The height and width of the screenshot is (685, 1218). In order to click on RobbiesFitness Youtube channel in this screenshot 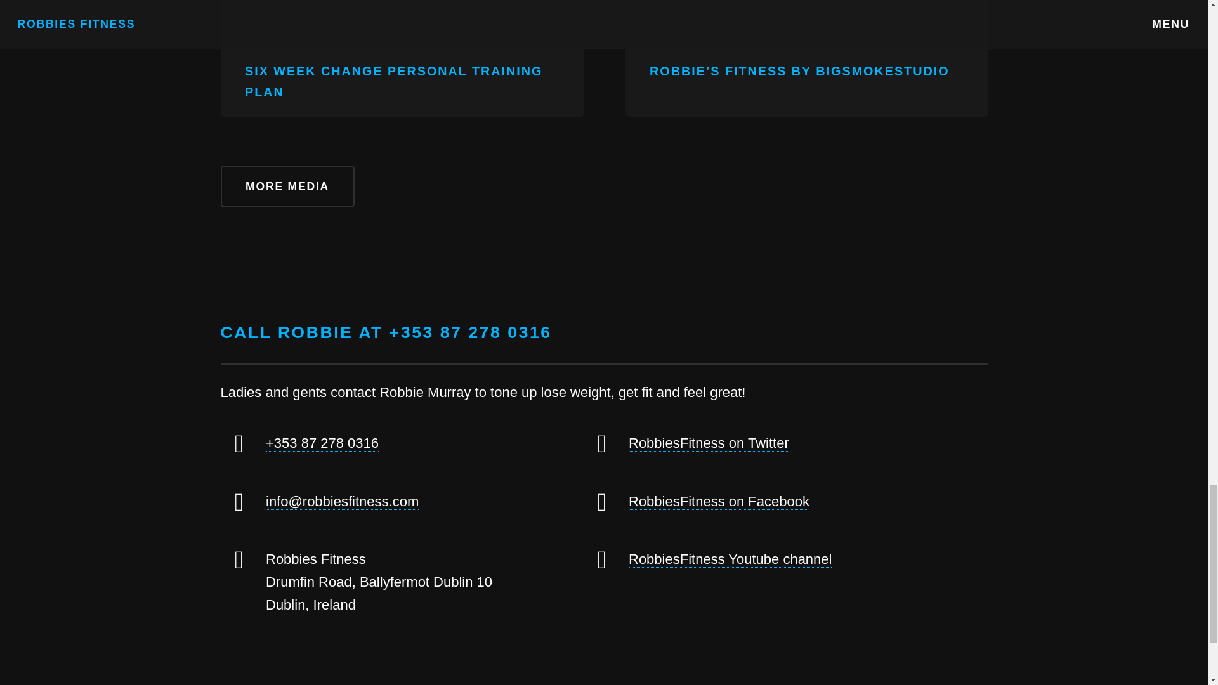, I will do `click(730, 559)`.